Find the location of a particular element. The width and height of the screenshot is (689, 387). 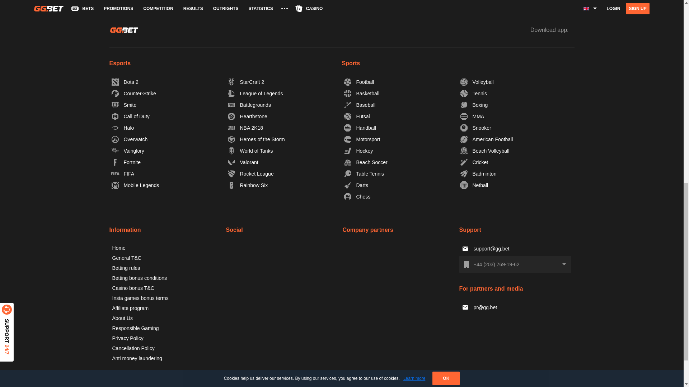

Valorant is located at coordinates (243, 162).